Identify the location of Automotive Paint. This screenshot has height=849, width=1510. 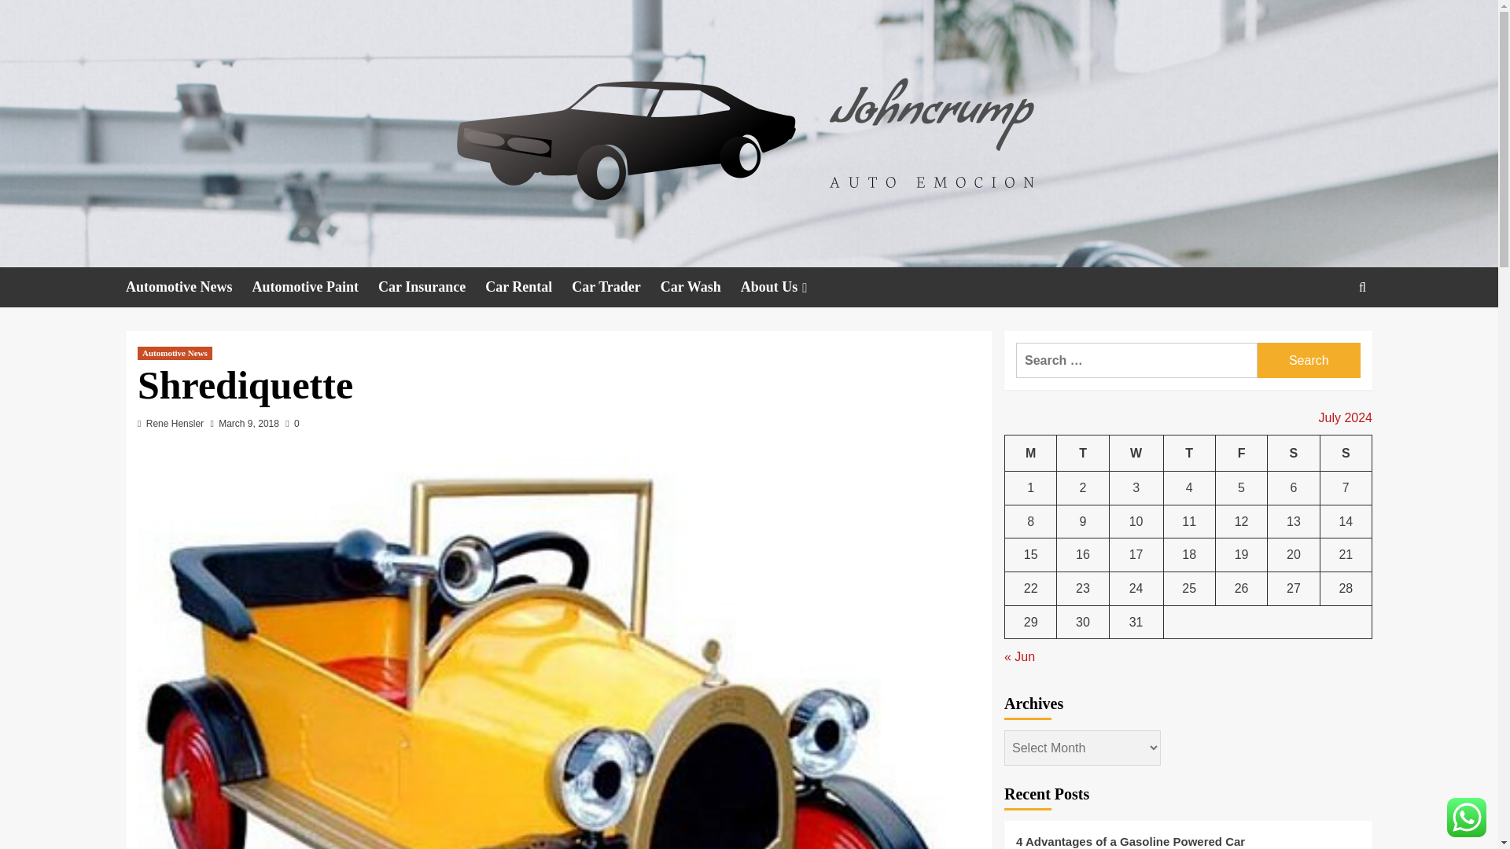
(315, 287).